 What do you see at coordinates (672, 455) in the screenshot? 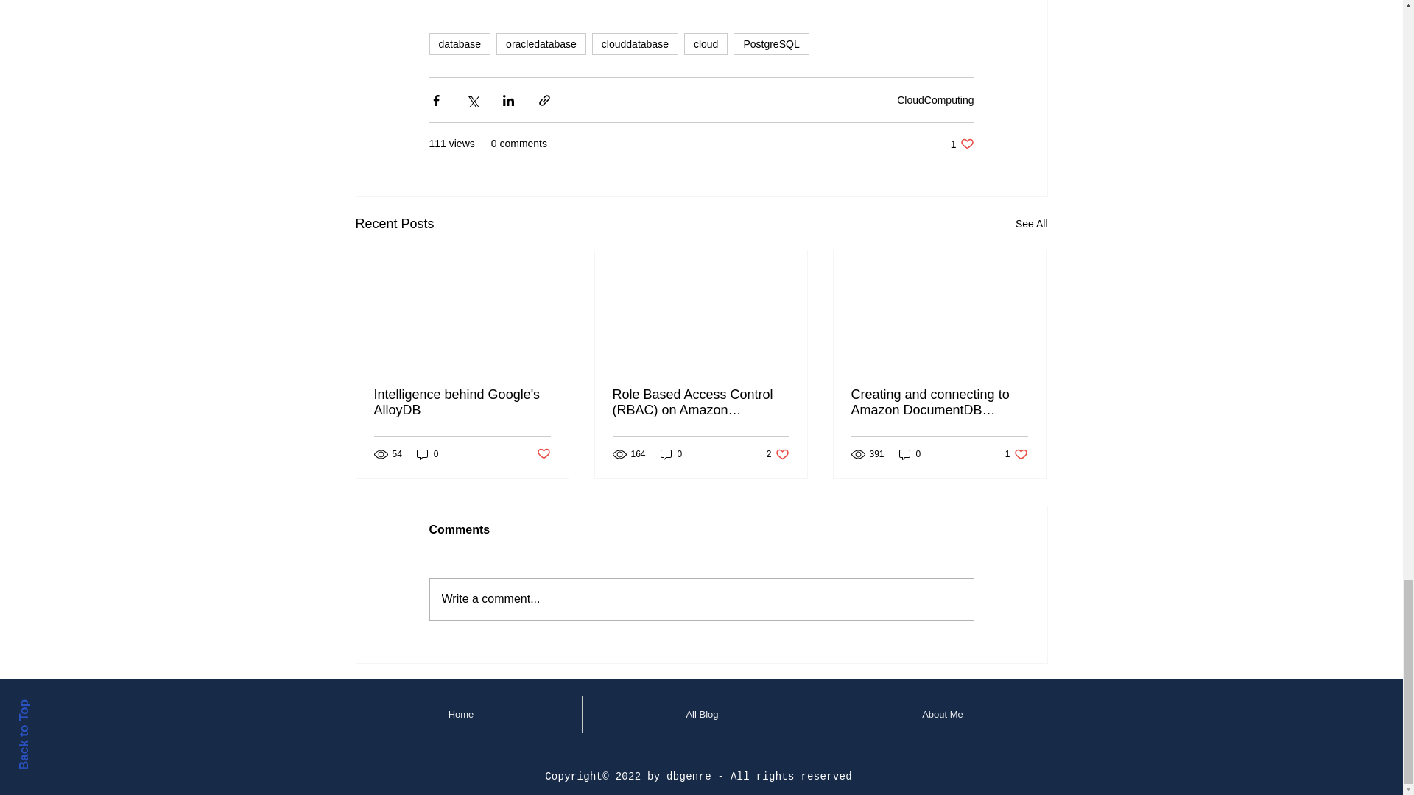
I see `0` at bounding box center [672, 455].